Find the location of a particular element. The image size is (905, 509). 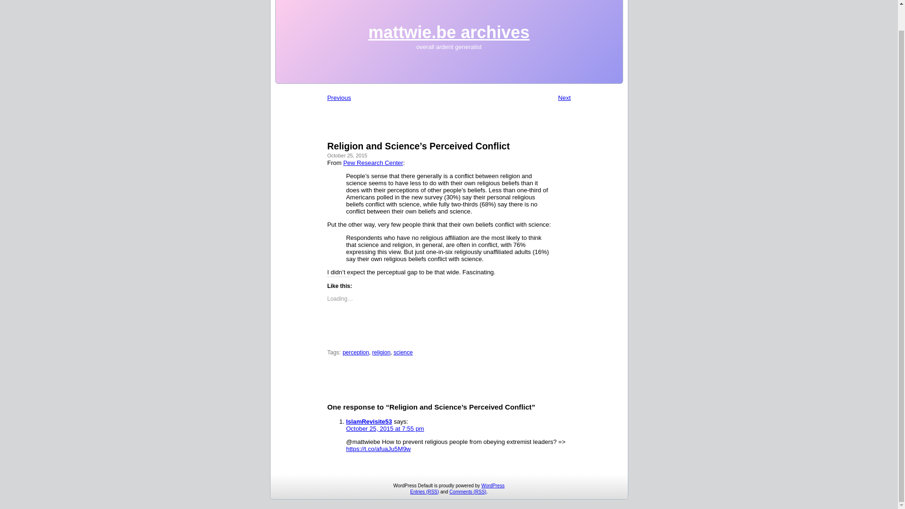

Next is located at coordinates (565, 97).